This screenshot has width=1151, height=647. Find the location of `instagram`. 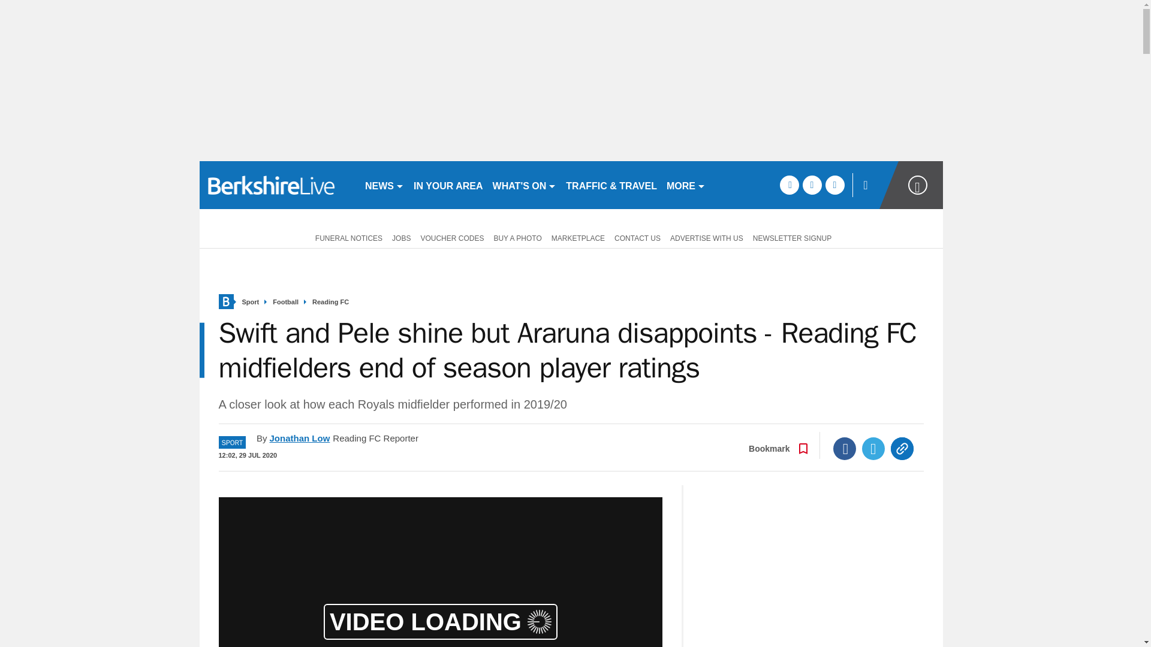

instagram is located at coordinates (834, 185).